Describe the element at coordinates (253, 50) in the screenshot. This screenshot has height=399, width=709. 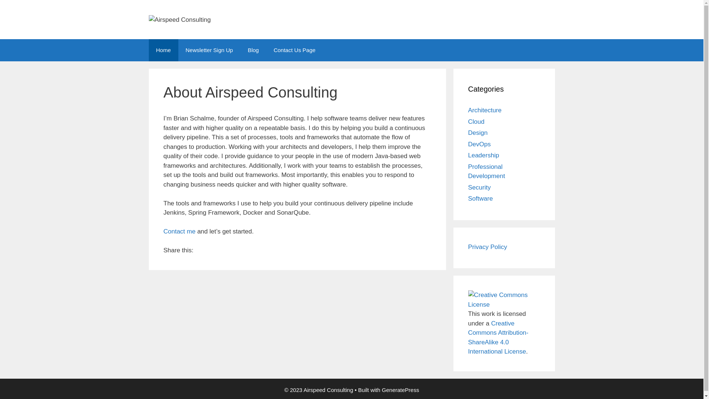
I see `Blog` at that location.